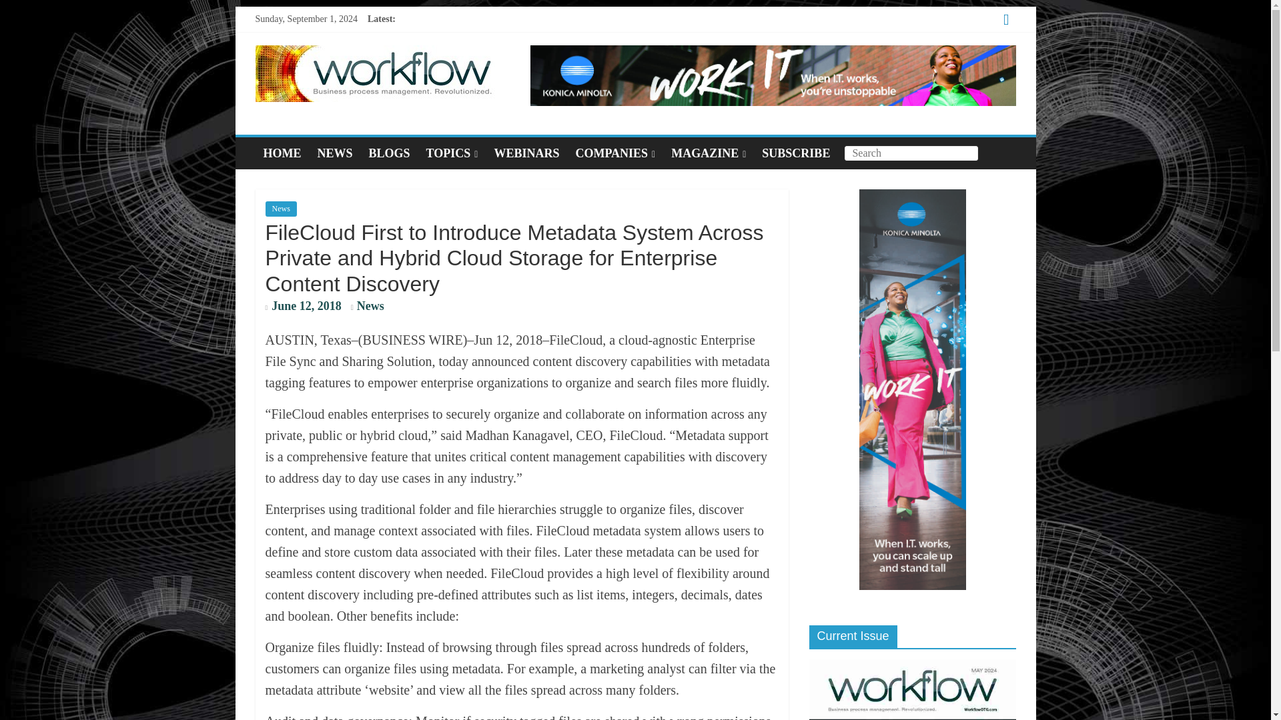  What do you see at coordinates (452, 153) in the screenshot?
I see `TOPICS` at bounding box center [452, 153].